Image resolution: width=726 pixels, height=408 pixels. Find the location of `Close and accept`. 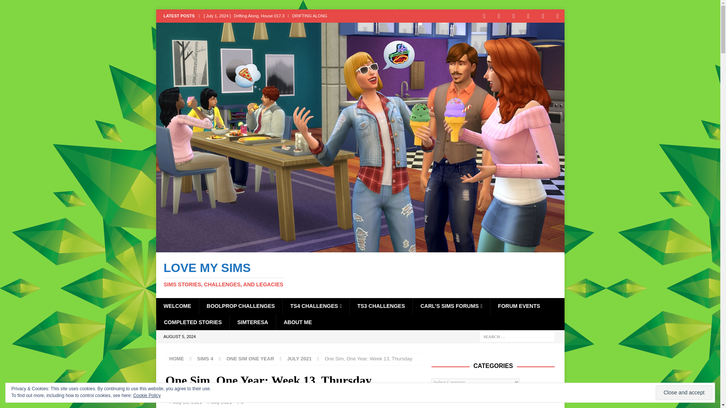

Close and accept is located at coordinates (684, 393).